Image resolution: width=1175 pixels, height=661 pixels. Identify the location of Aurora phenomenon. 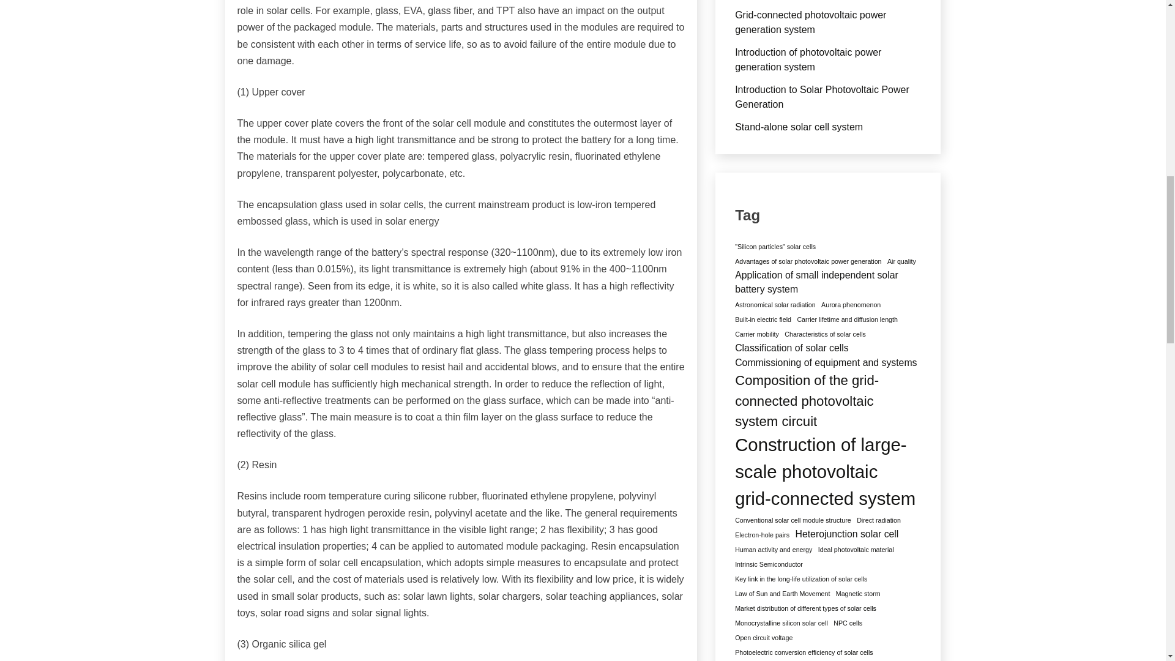
(851, 305).